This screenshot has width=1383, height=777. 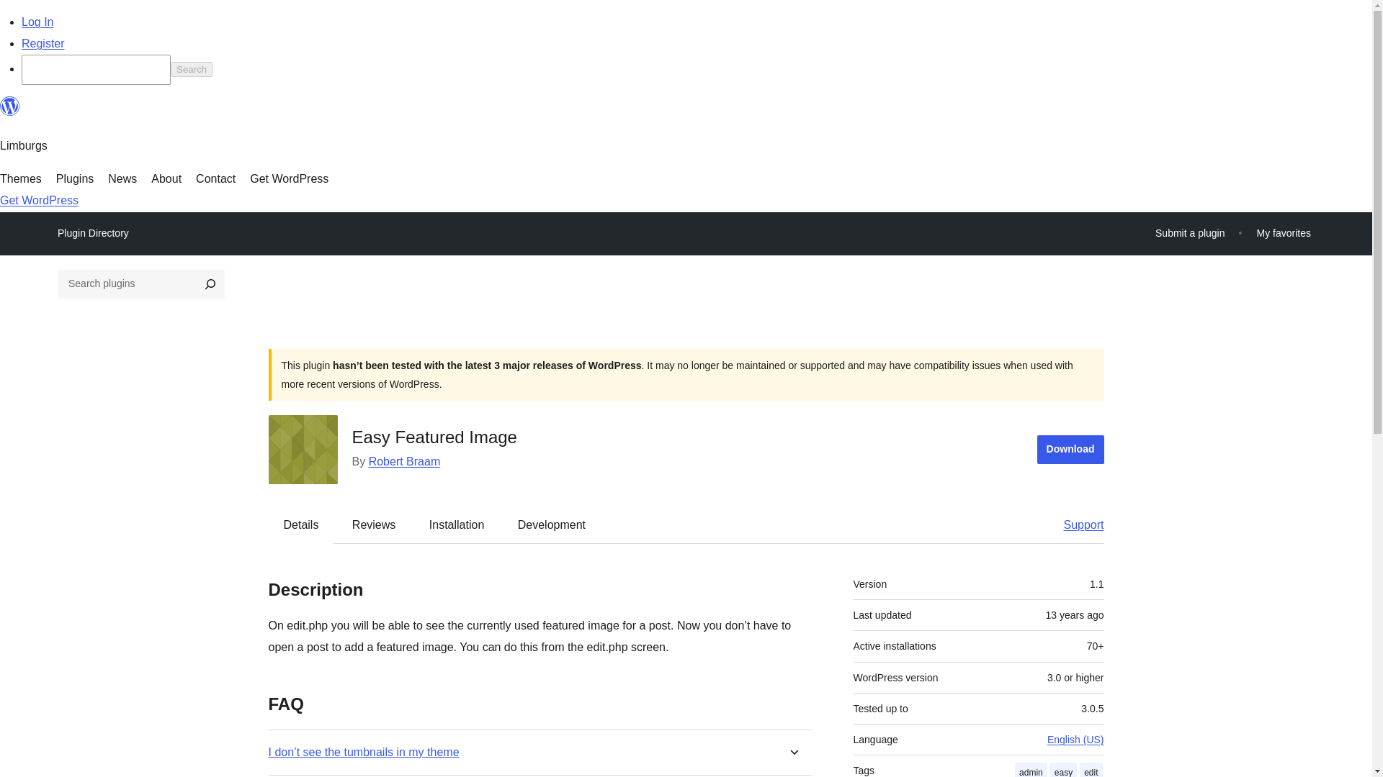 What do you see at coordinates (290, 178) in the screenshot?
I see `Get WordPress` at bounding box center [290, 178].